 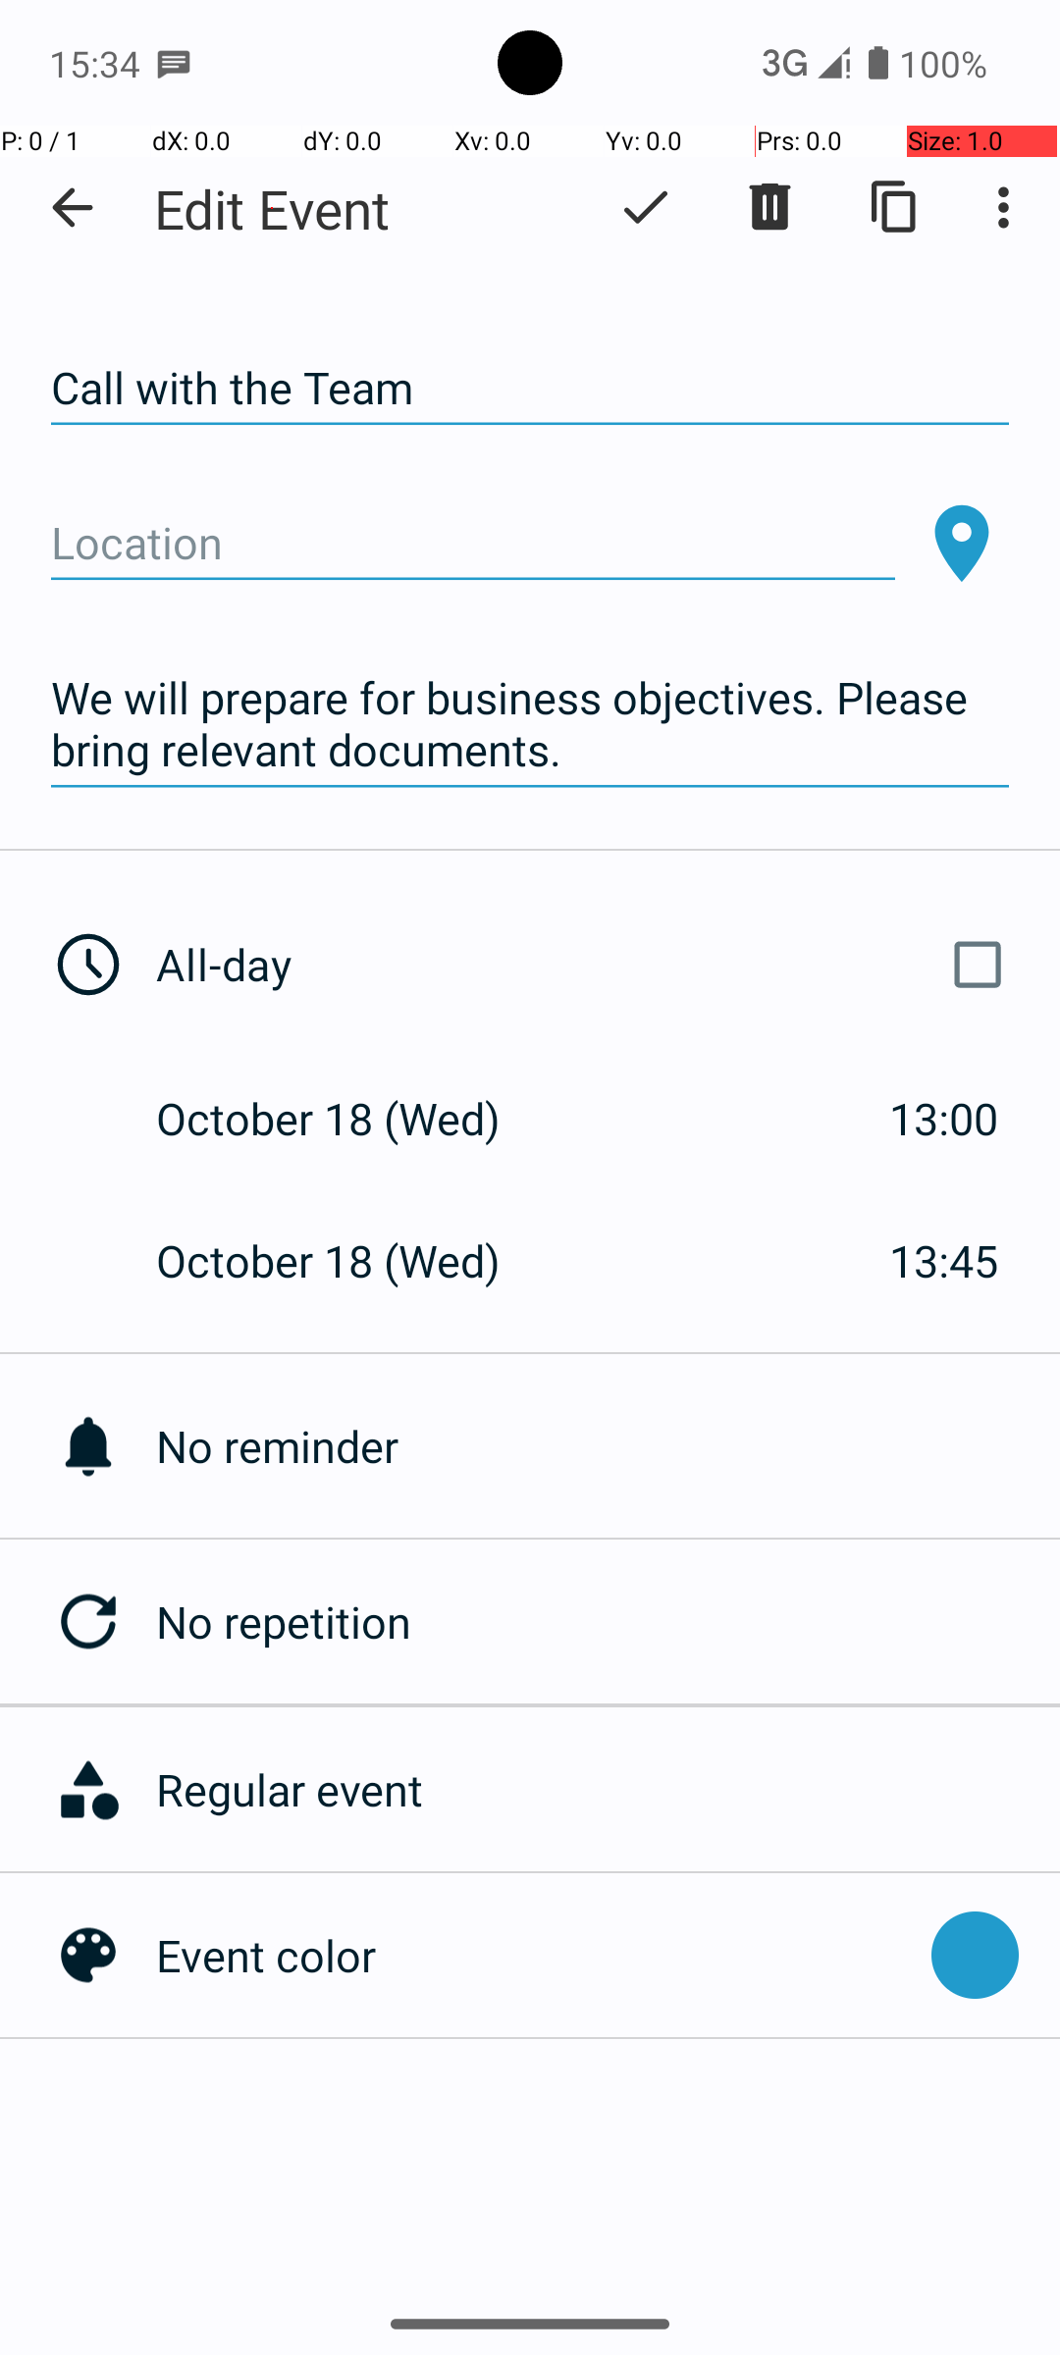 What do you see at coordinates (530, 389) in the screenshot?
I see `Call with the Team` at bounding box center [530, 389].